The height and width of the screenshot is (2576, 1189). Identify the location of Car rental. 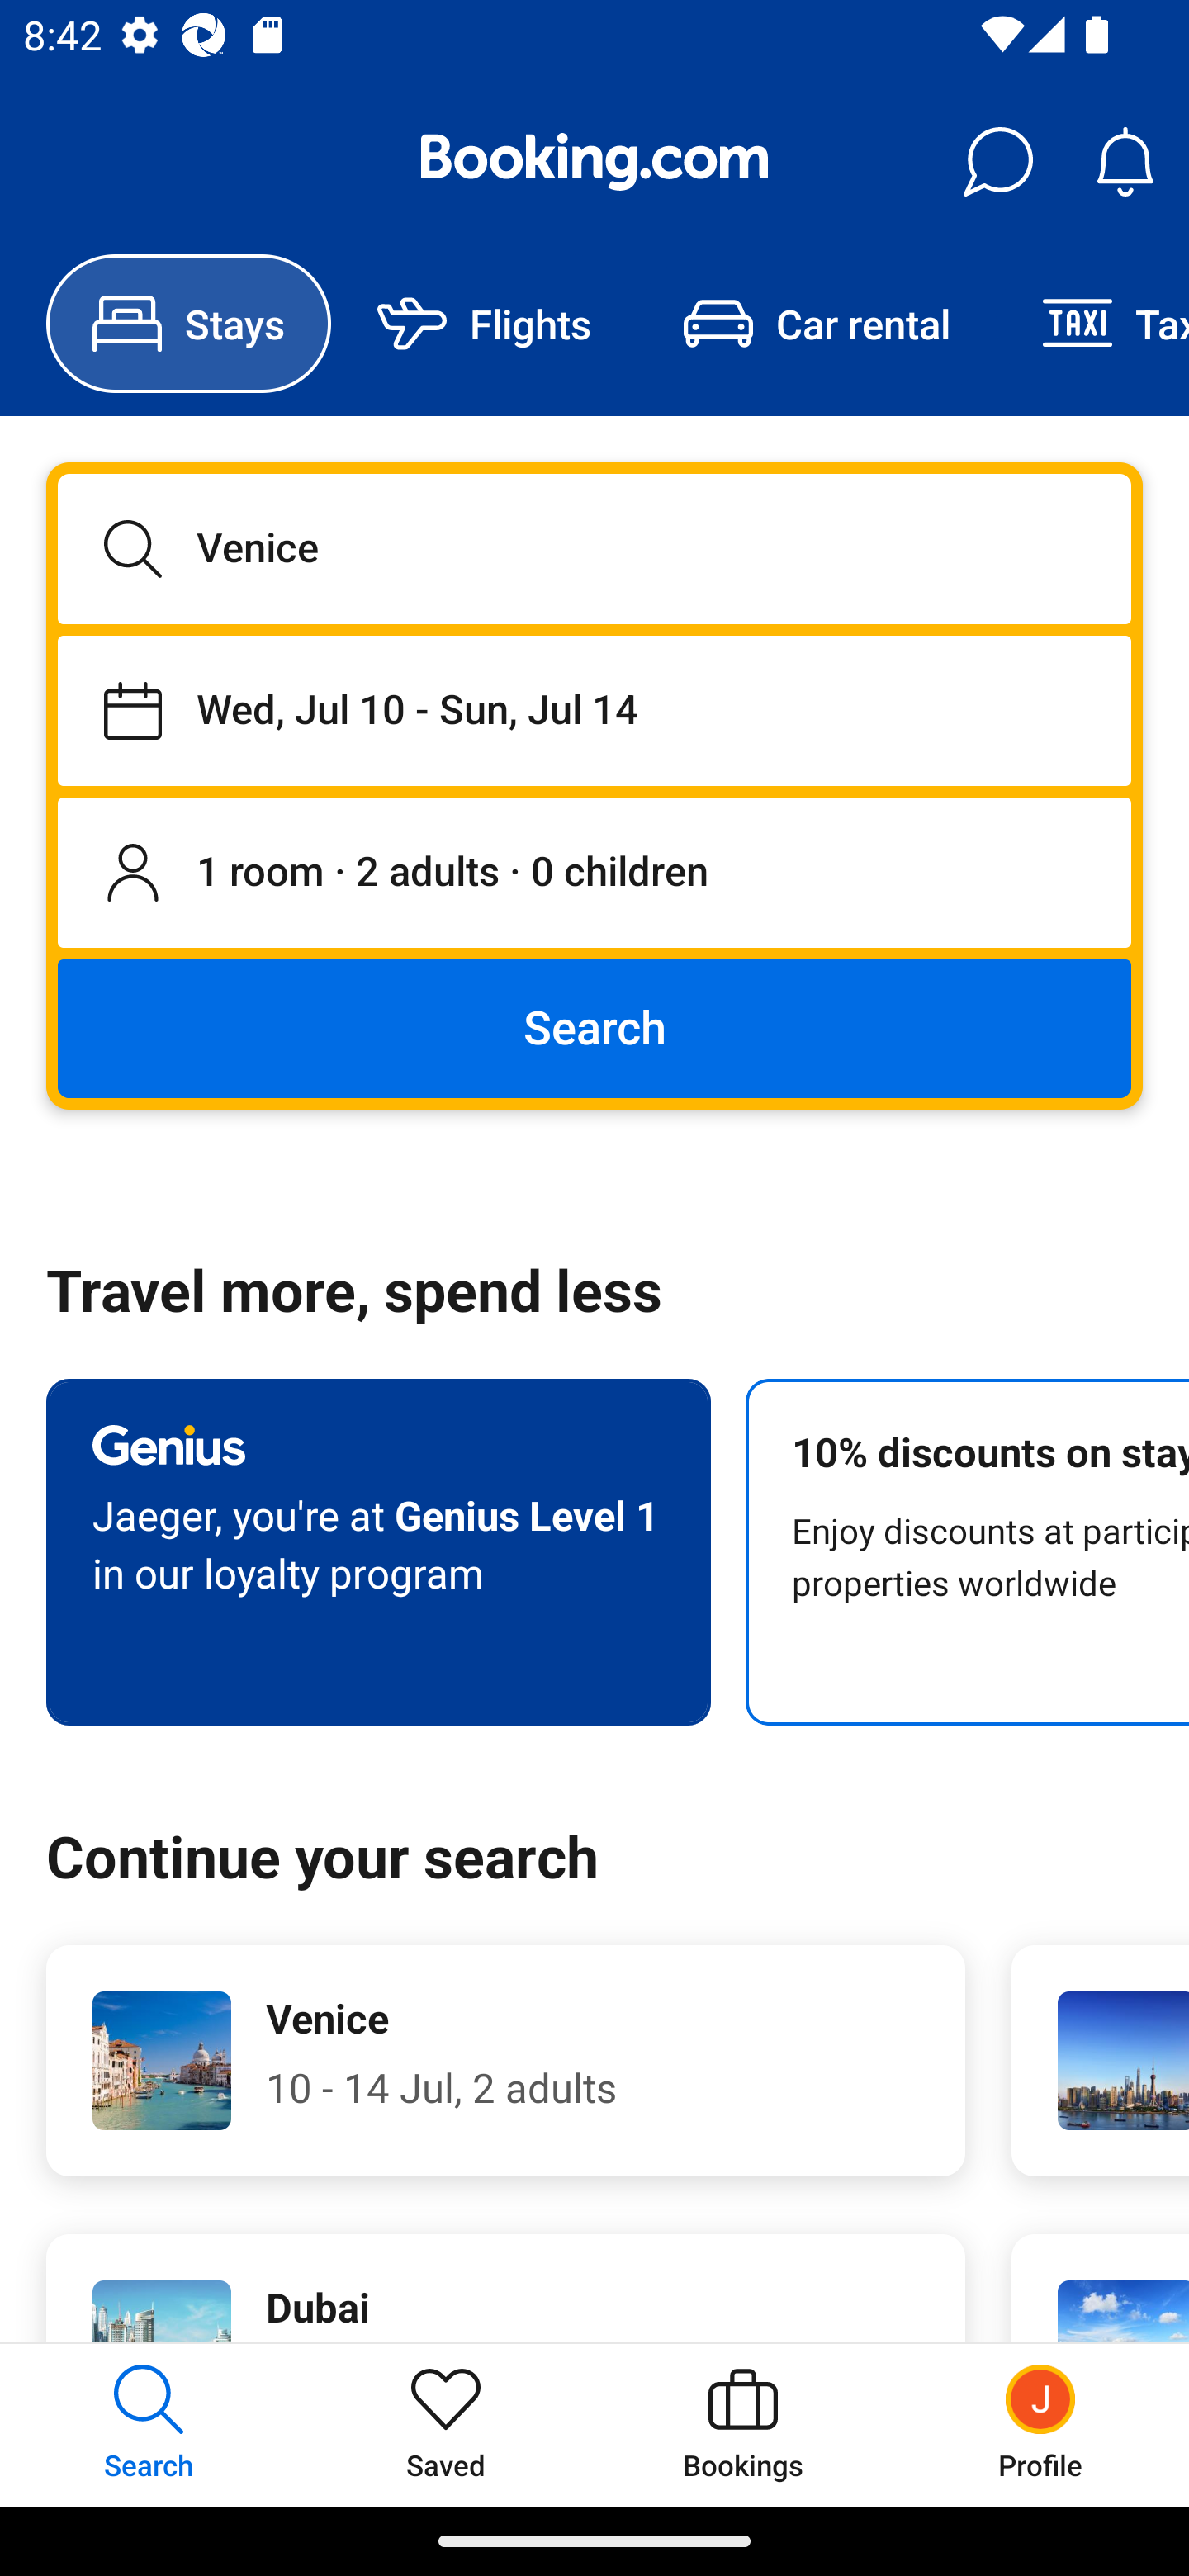
(816, 324).